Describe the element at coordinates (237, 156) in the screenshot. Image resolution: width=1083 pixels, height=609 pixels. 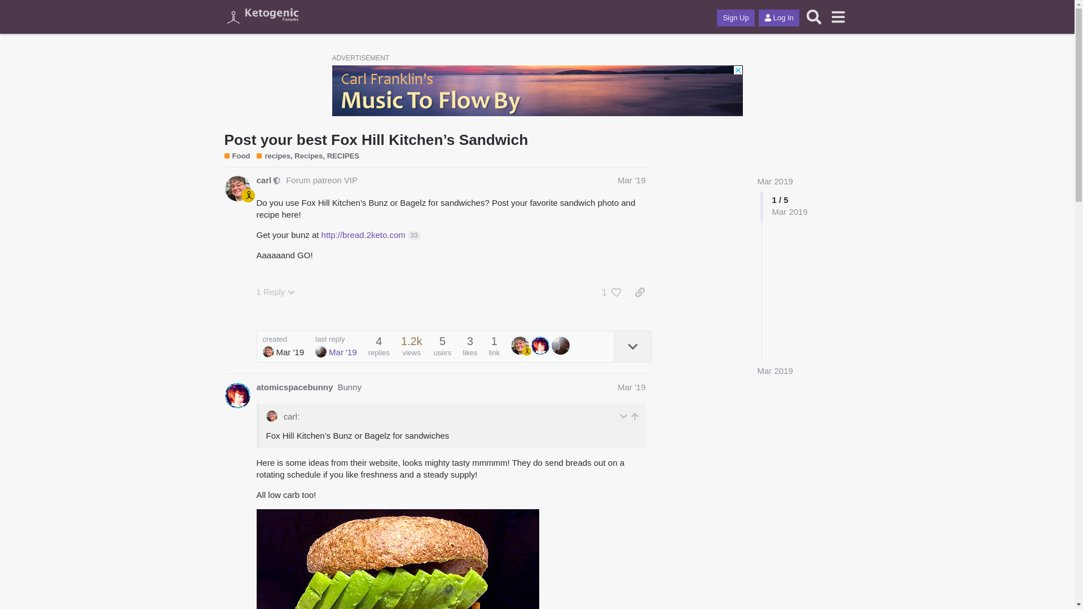
I see `Food` at that location.